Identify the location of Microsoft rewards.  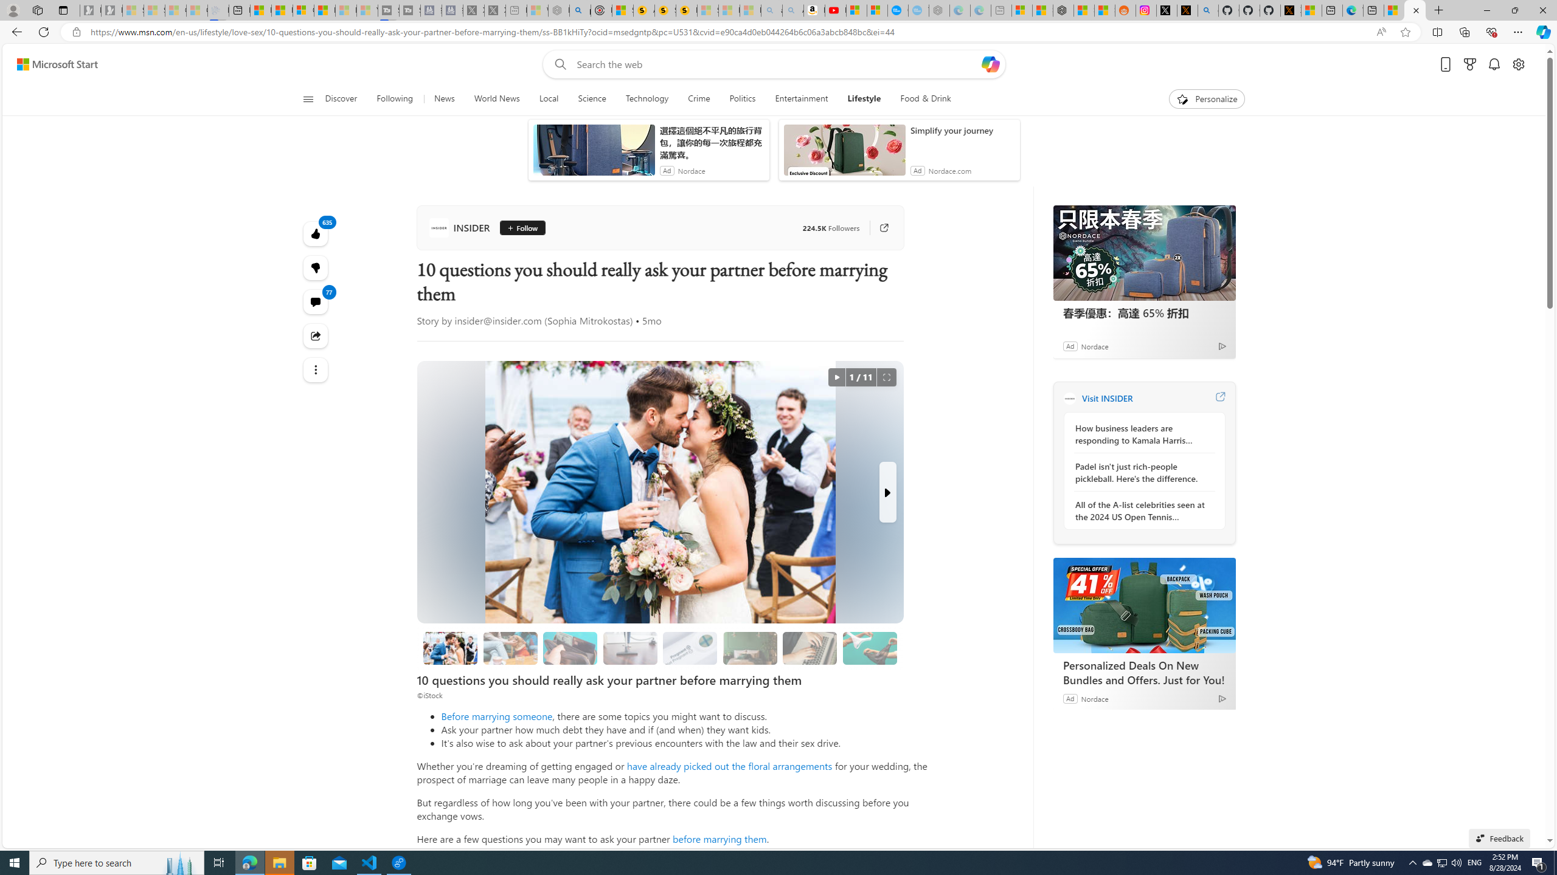
(1469, 64).